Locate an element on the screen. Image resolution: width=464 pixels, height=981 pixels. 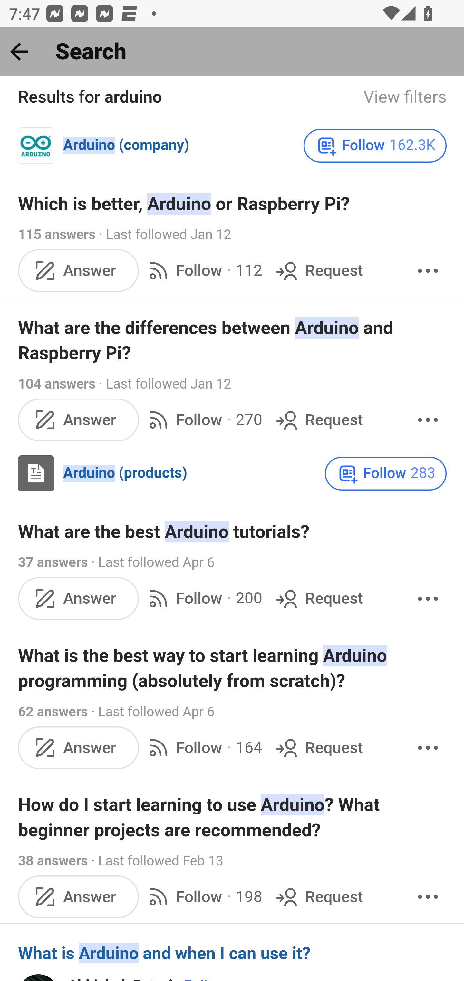
Request is located at coordinates (318, 420).